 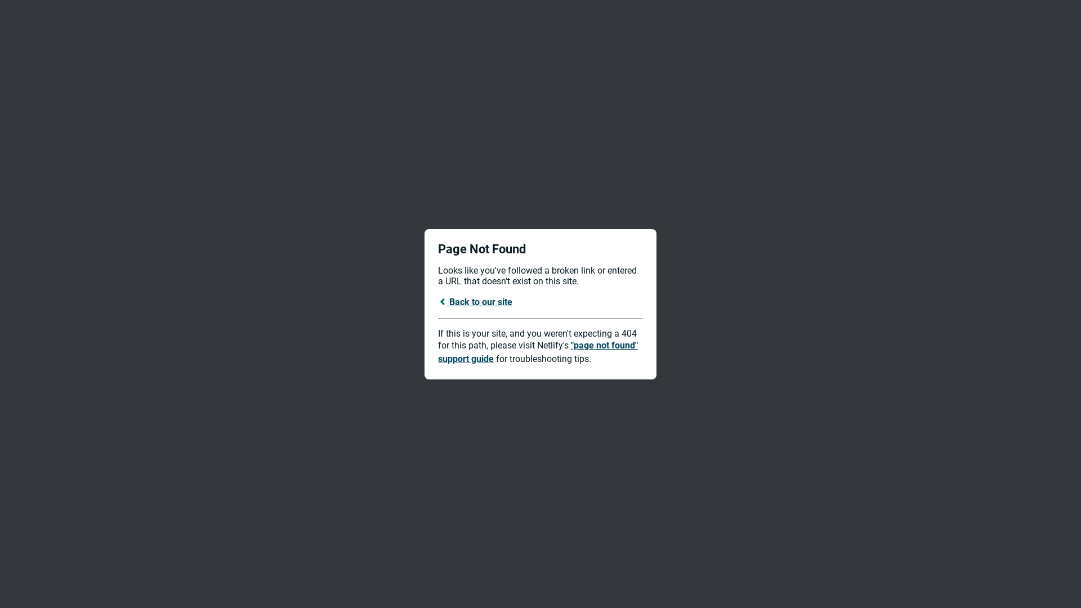 What do you see at coordinates (538, 352) in the screenshot?
I see `"page not found" support guide` at bounding box center [538, 352].